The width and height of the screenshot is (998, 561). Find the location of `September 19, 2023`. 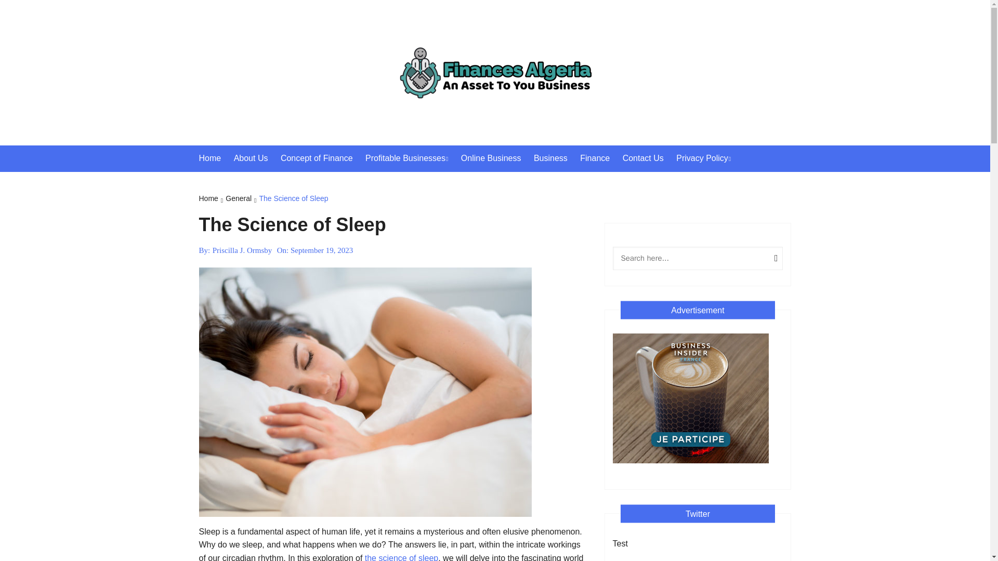

September 19, 2023 is located at coordinates (321, 250).